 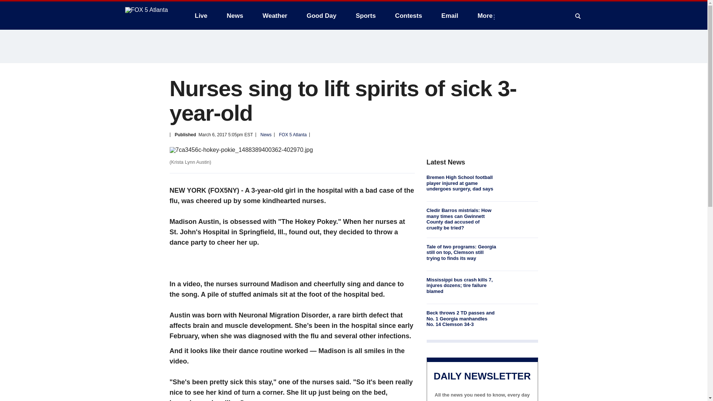 I want to click on Live, so click(x=201, y=16).